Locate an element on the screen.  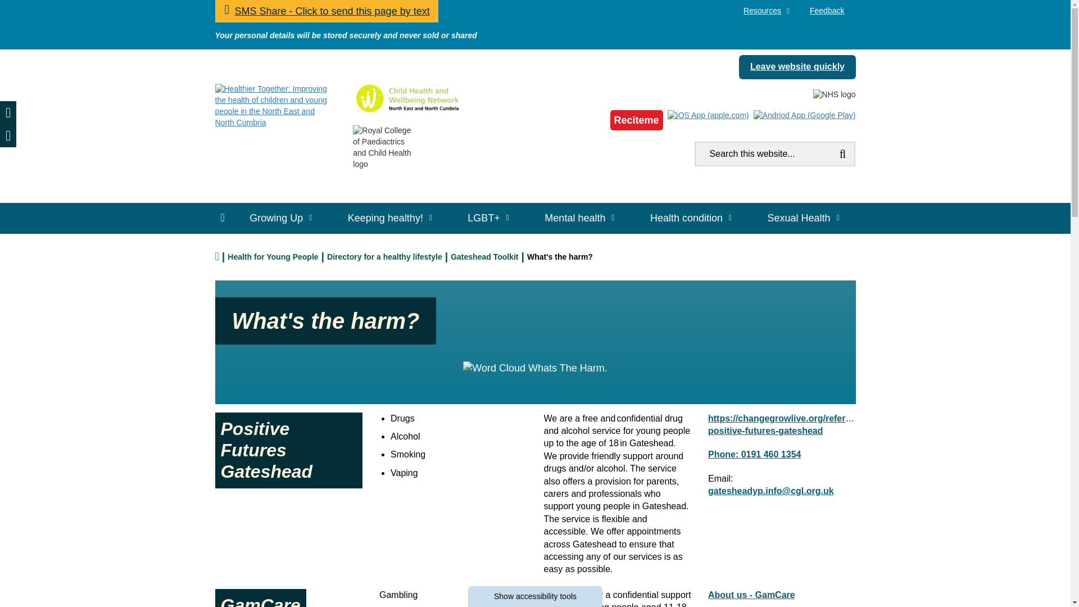
Leave website quickly is located at coordinates (797, 67).